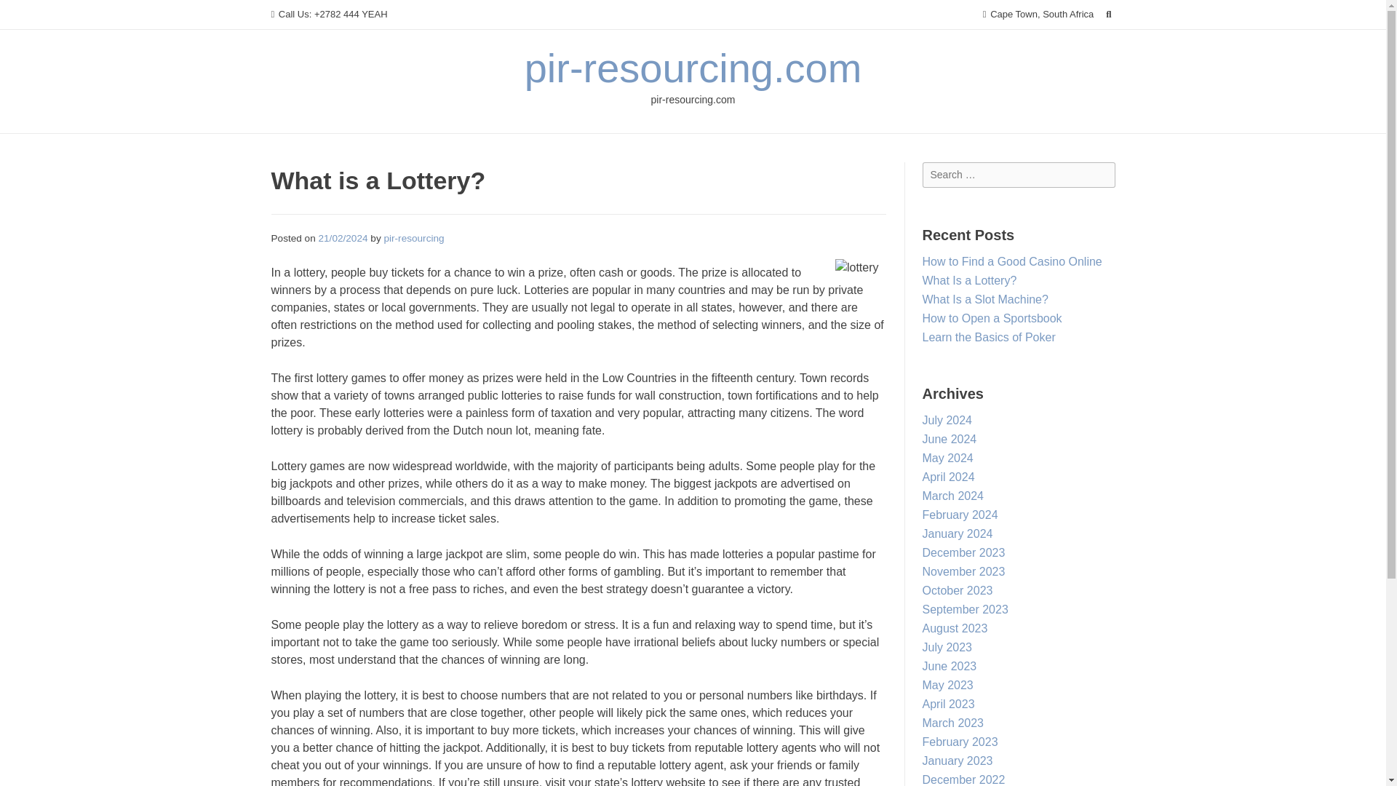  Describe the element at coordinates (953, 723) in the screenshot. I see `March 2023` at that location.